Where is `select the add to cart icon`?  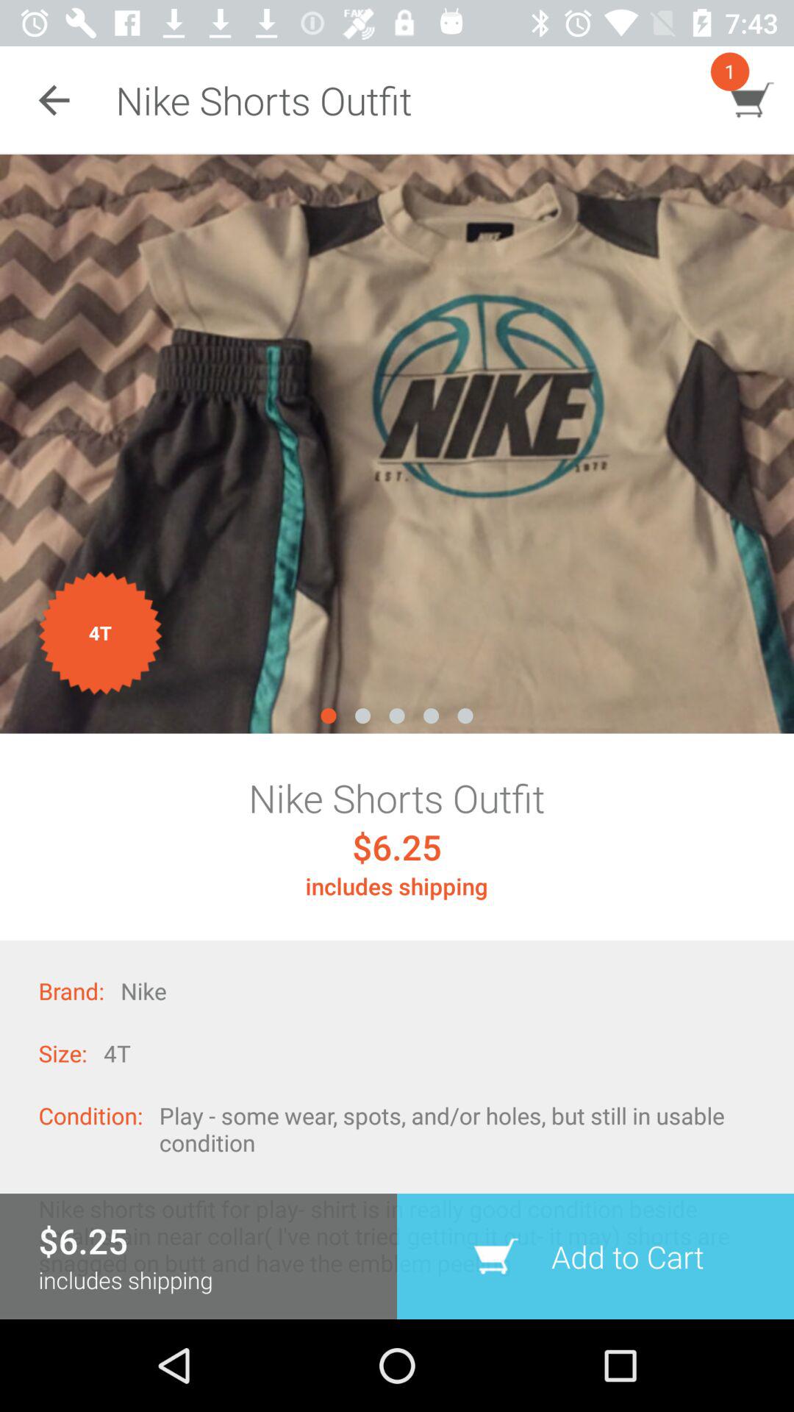
select the add to cart icon is located at coordinates (595, 1256).